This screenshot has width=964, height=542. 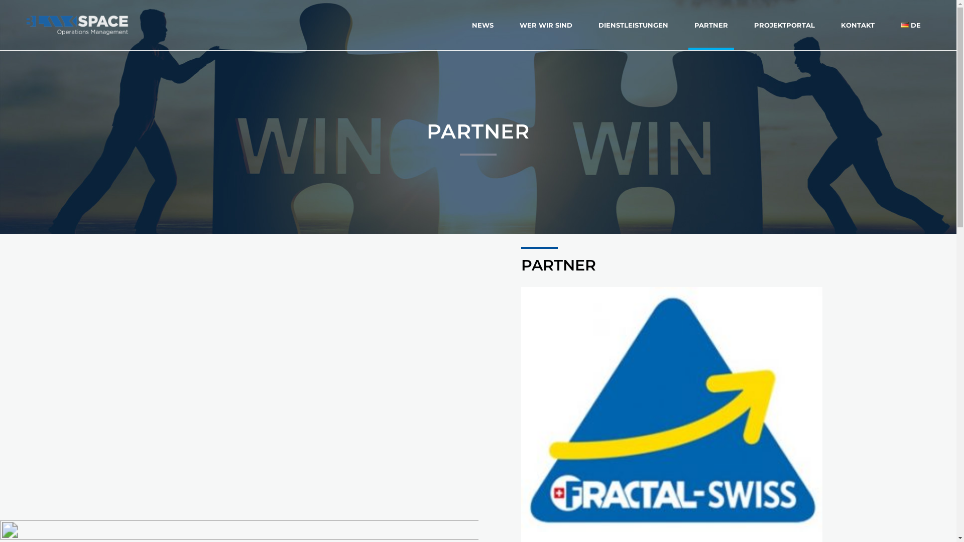 What do you see at coordinates (119, 335) in the screenshot?
I see `Blank_Space-partenaires` at bounding box center [119, 335].